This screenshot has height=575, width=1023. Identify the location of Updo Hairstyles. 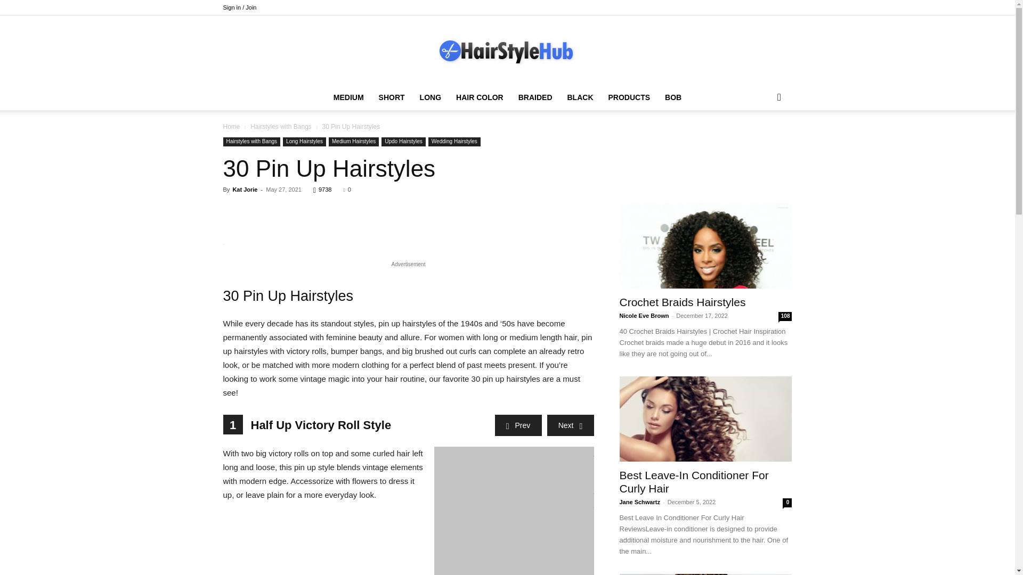
(403, 142).